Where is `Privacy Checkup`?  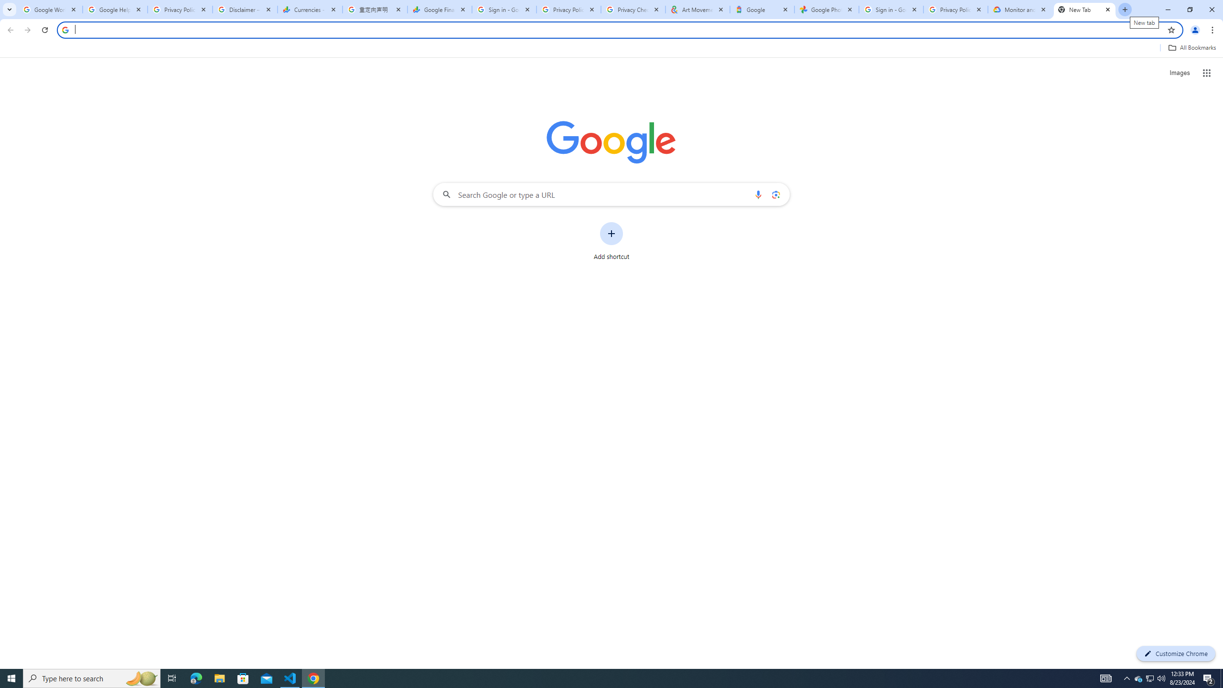 Privacy Checkup is located at coordinates (633, 10).